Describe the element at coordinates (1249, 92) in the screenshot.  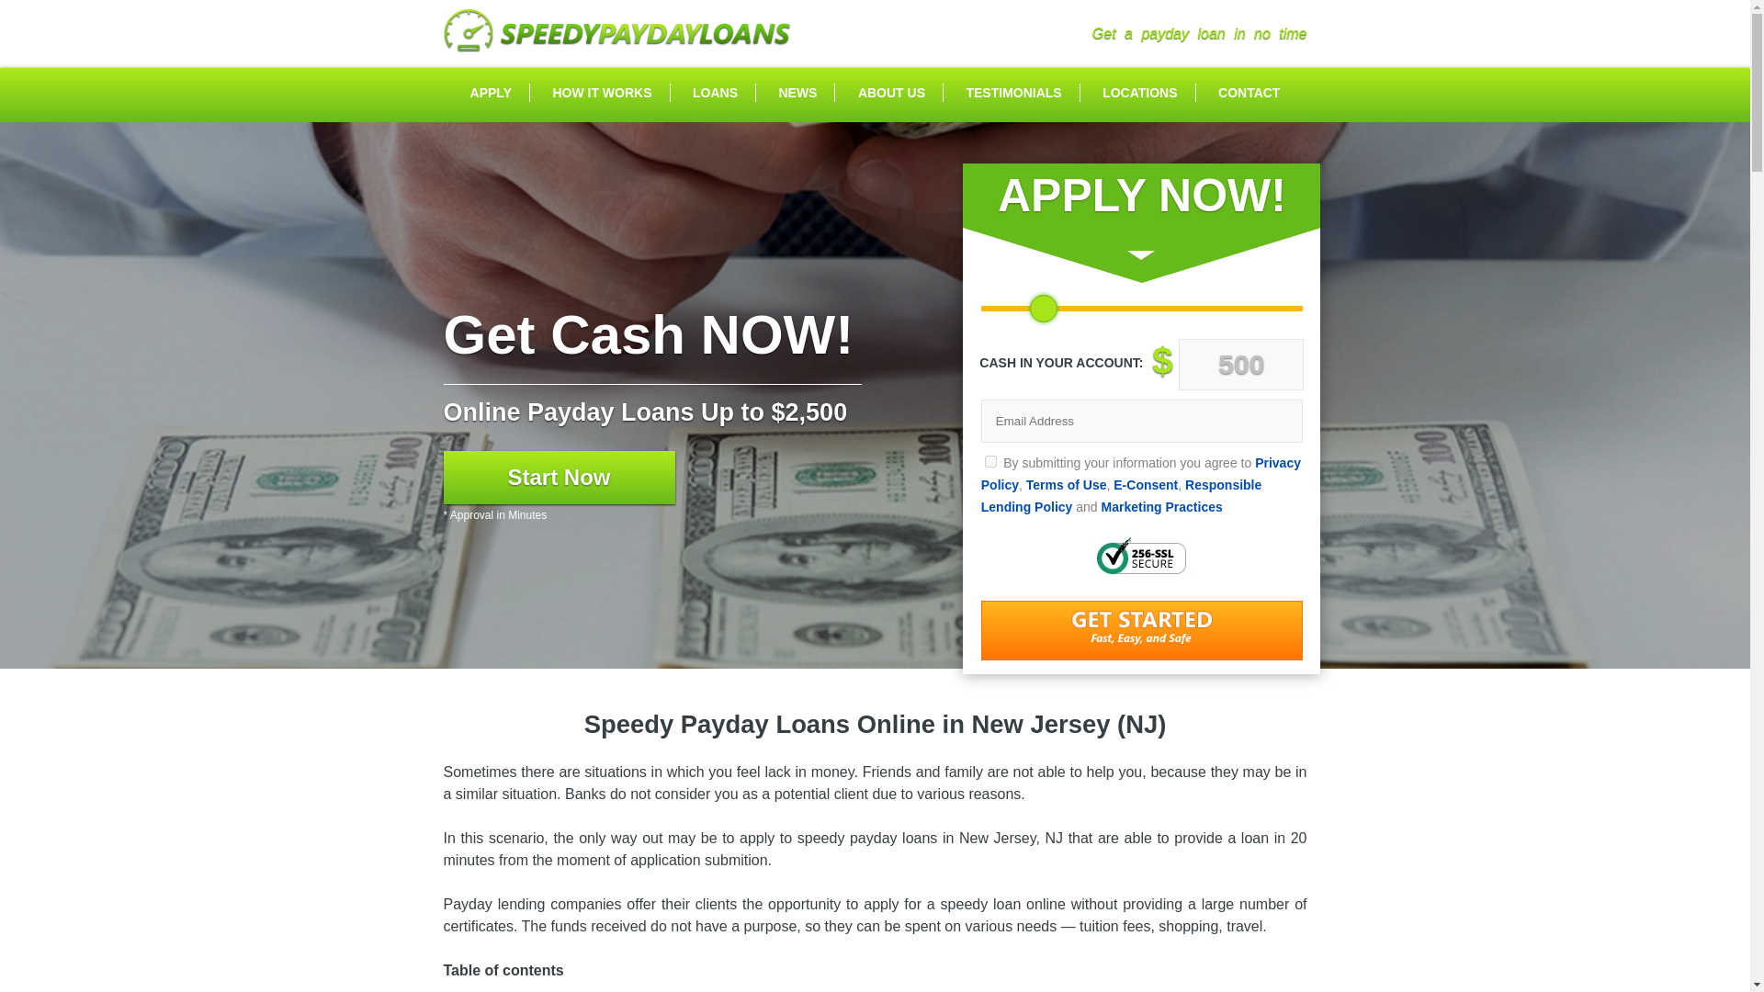
I see `CONTACT` at that location.